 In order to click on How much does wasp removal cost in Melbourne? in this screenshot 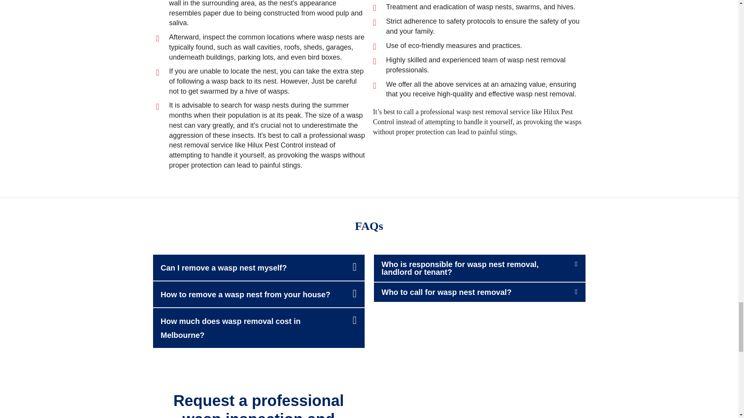, I will do `click(230, 328)`.